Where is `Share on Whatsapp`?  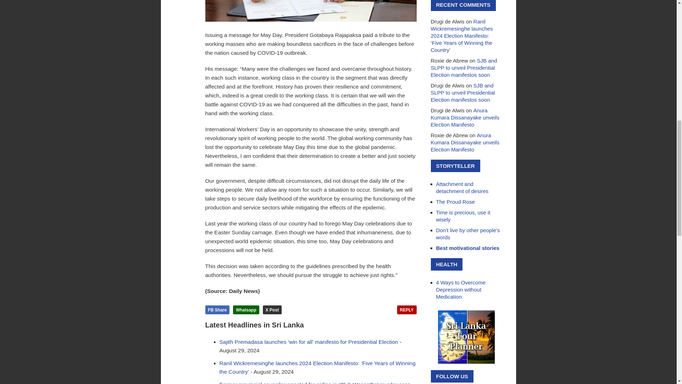 Share on Whatsapp is located at coordinates (246, 310).